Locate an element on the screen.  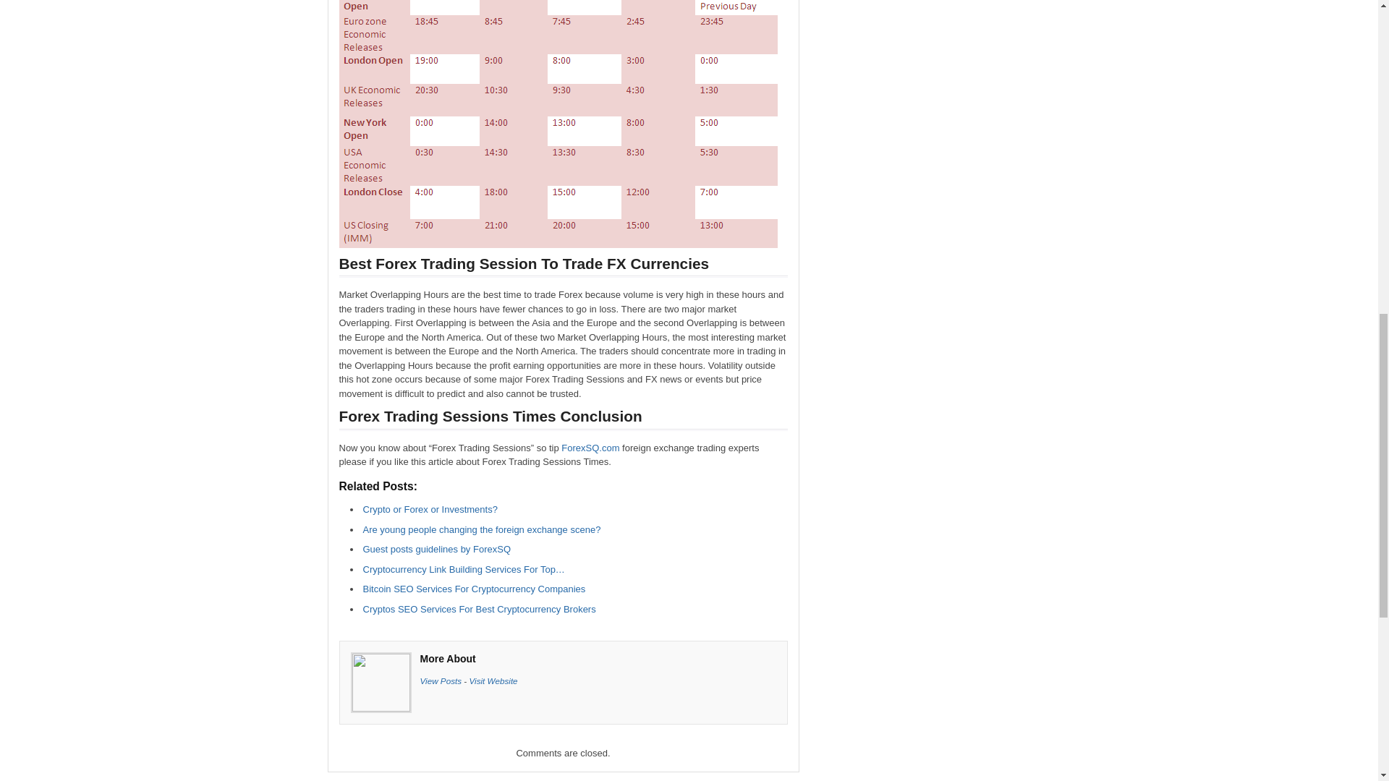
View Posts is located at coordinates (440, 680).